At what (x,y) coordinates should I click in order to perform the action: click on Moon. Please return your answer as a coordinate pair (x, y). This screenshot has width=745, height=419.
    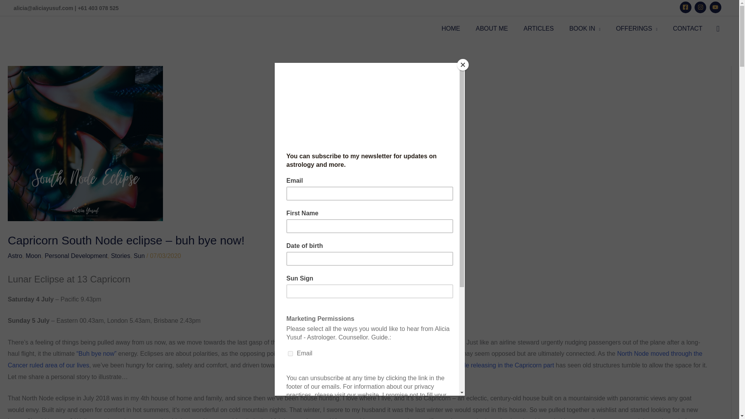
    Looking at the image, I should click on (33, 256).